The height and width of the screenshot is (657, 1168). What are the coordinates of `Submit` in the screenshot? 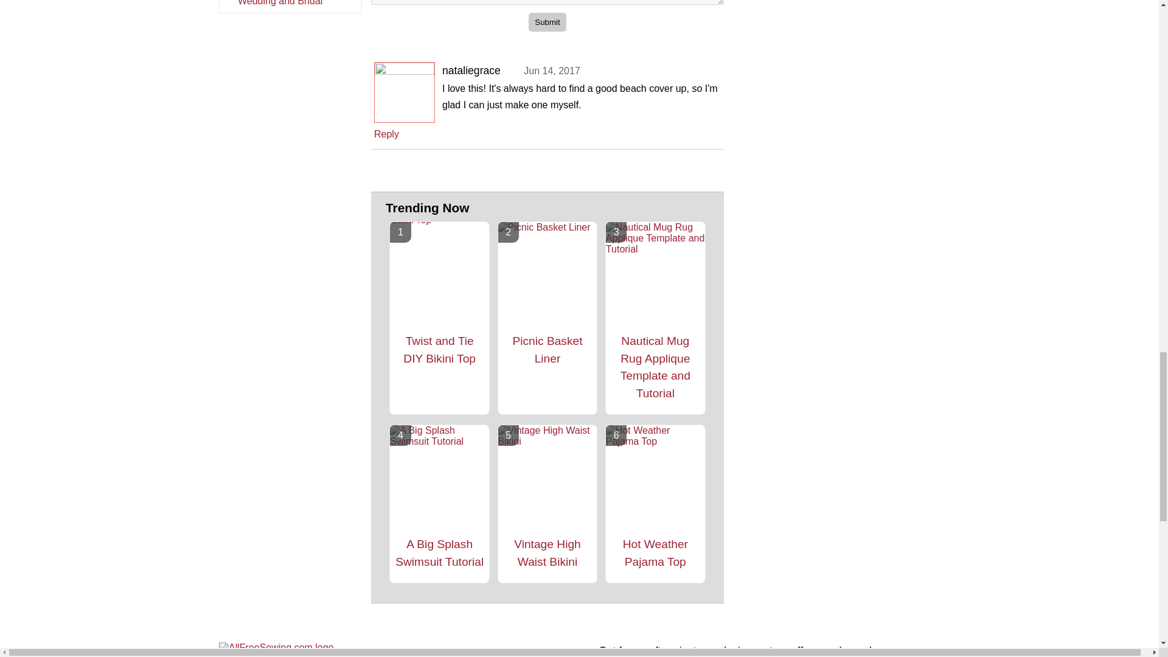 It's located at (547, 22).